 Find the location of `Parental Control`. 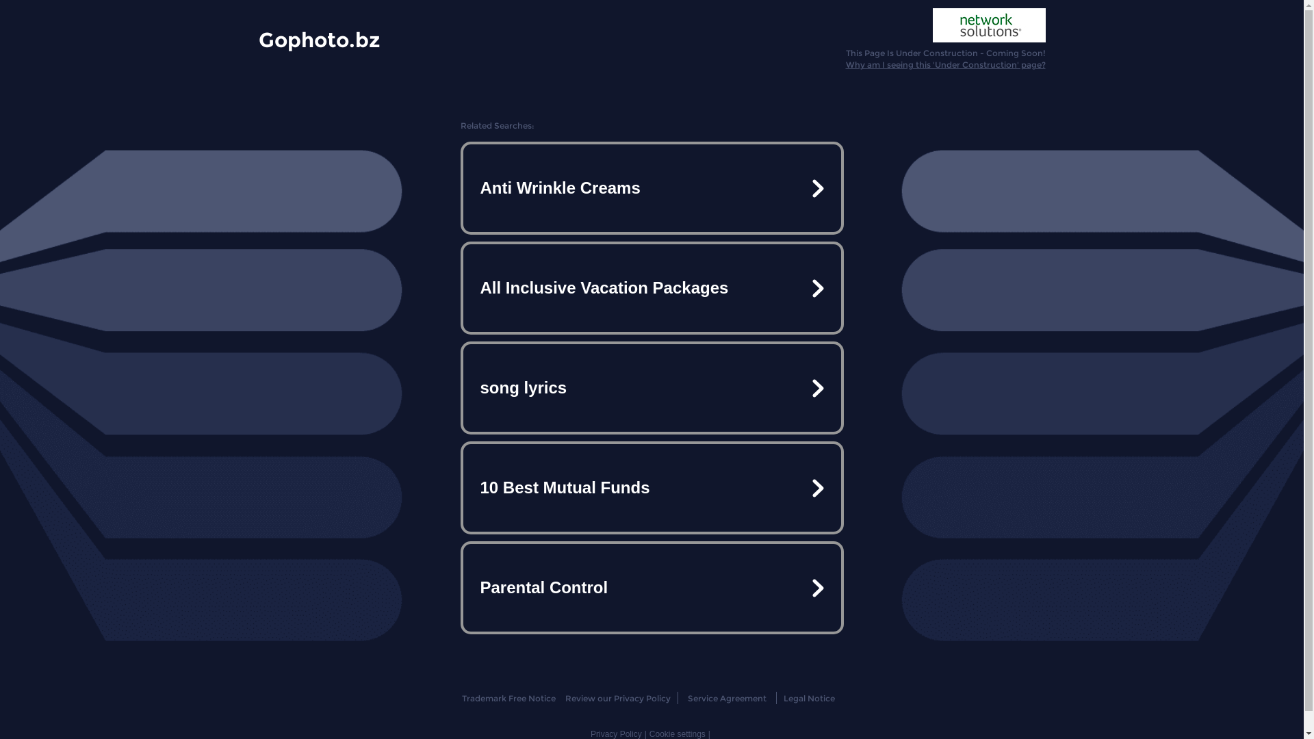

Parental Control is located at coordinates (652, 588).